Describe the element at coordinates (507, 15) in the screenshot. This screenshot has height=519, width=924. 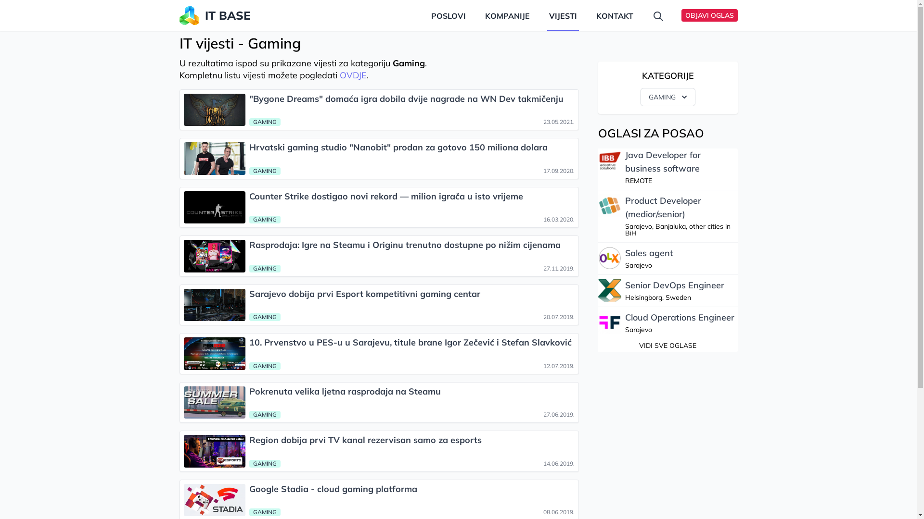
I see `KOMPANIJE` at that location.